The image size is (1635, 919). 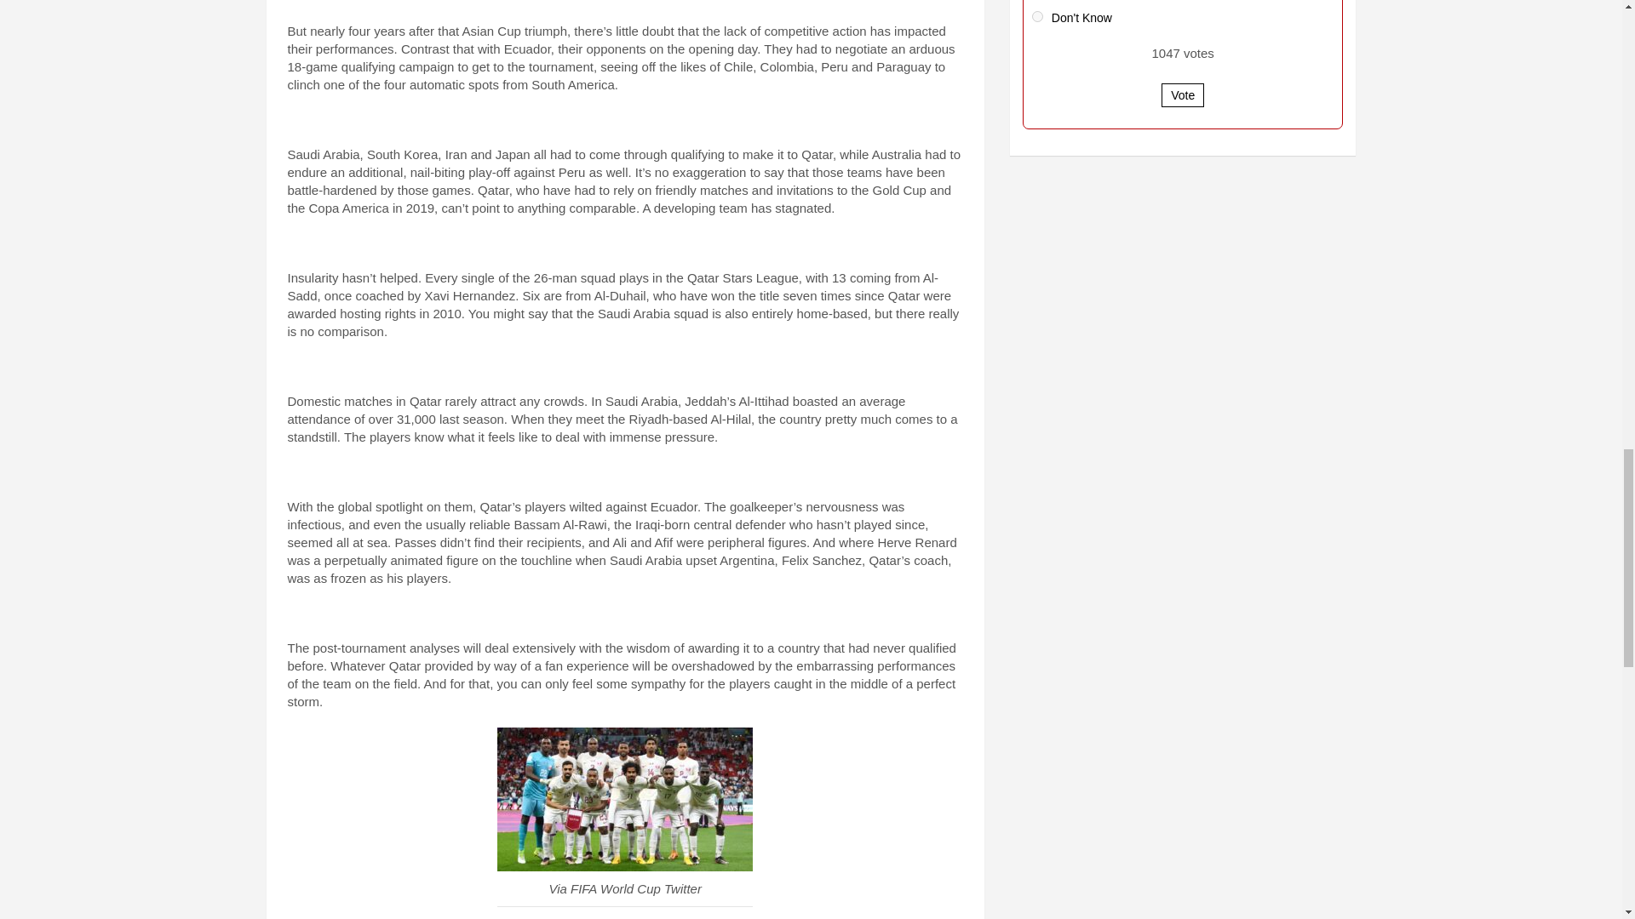 I want to click on 31, so click(x=1037, y=15).